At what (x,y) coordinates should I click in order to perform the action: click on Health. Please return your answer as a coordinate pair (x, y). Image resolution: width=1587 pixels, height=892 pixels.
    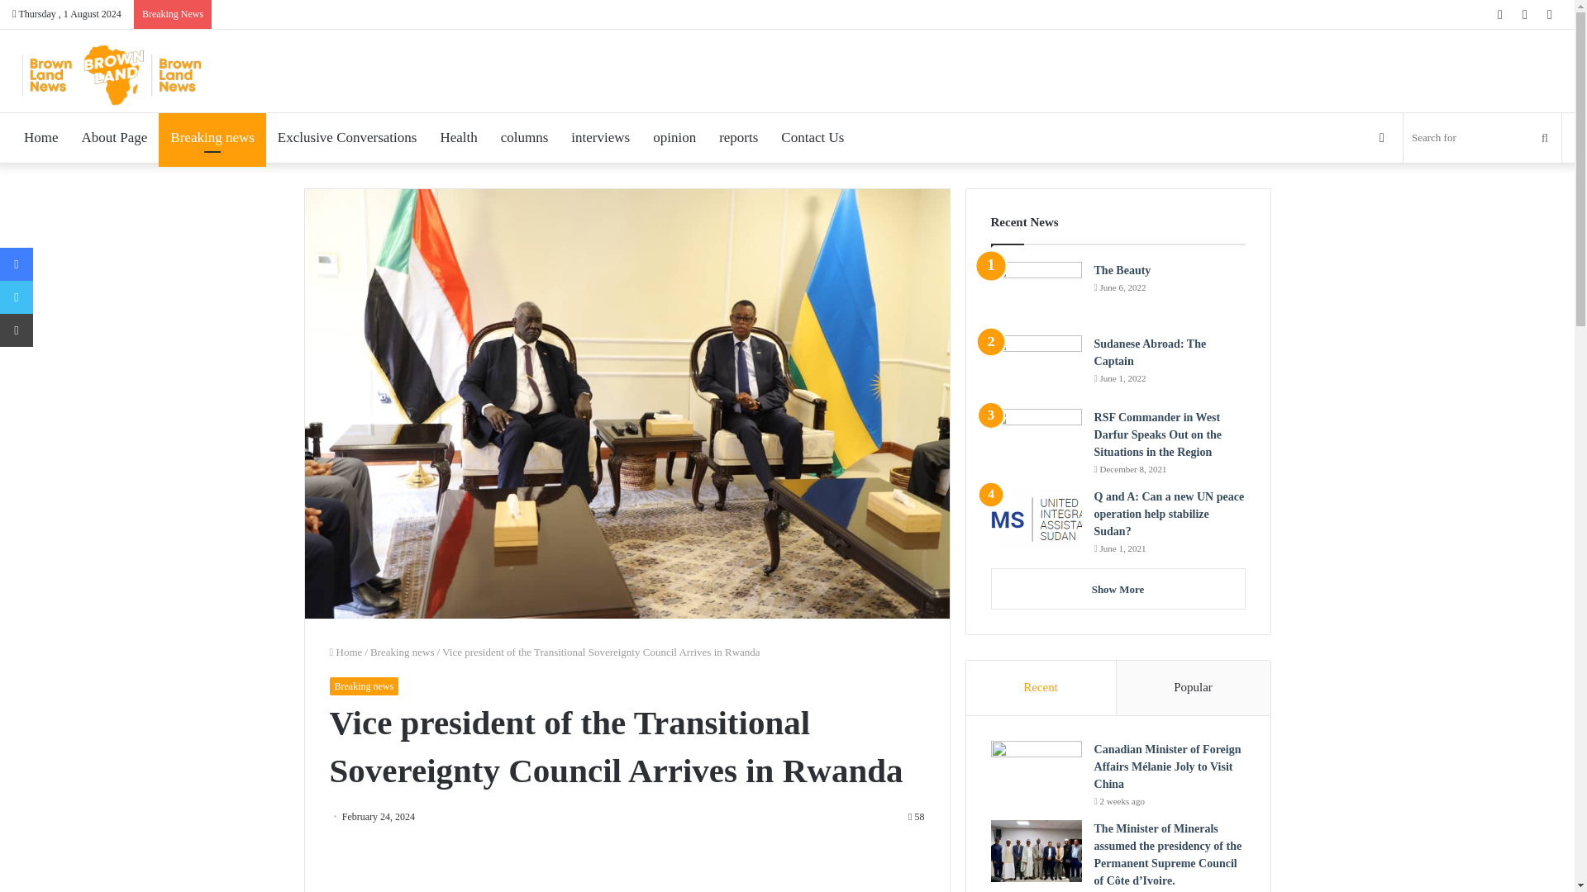
    Looking at the image, I should click on (458, 137).